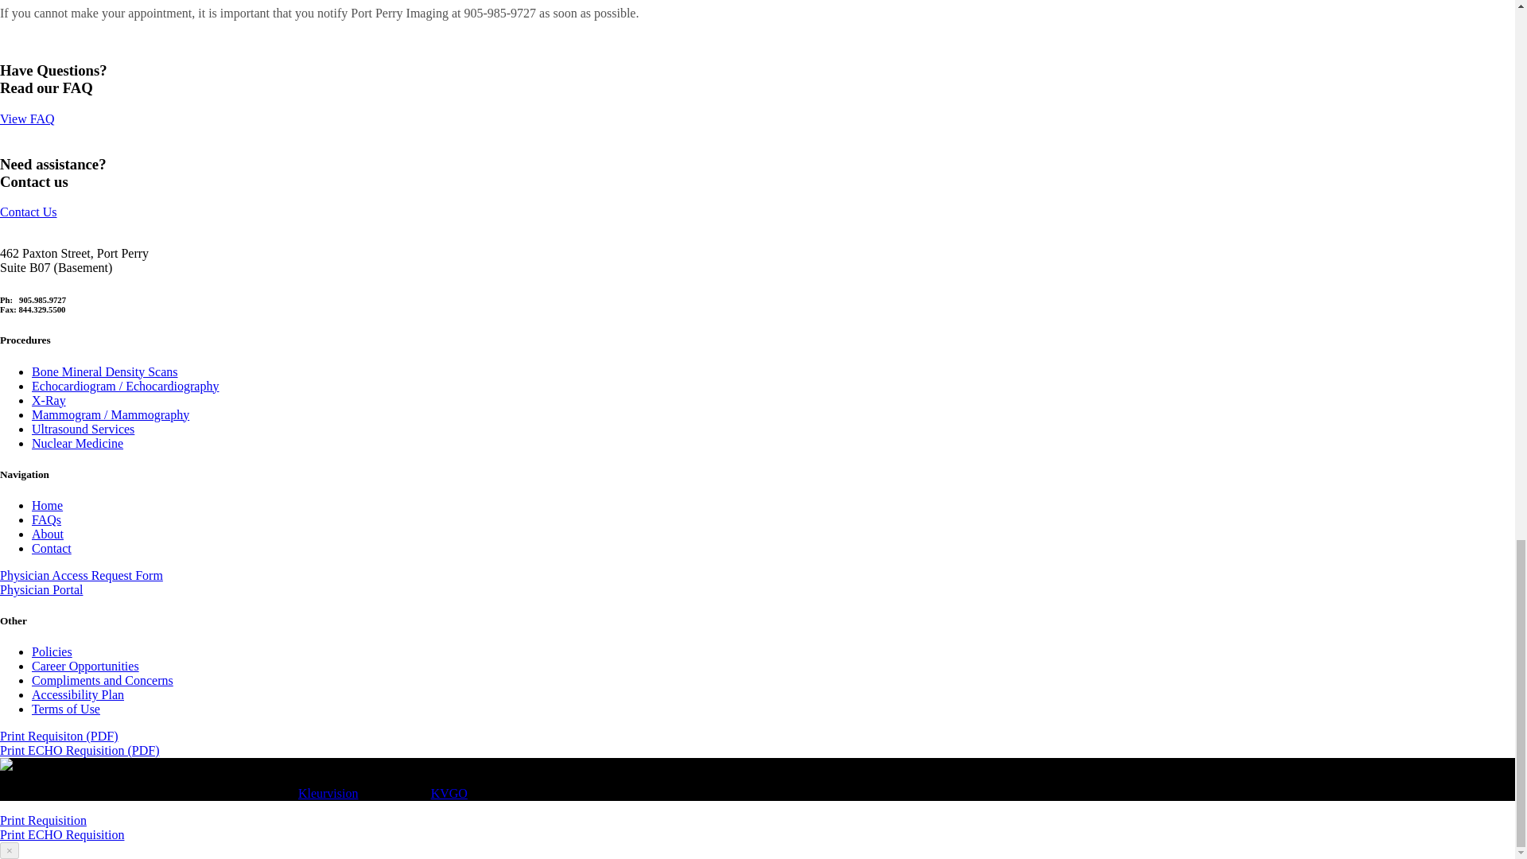 Image resolution: width=1527 pixels, height=859 pixels. What do you see at coordinates (6, 766) in the screenshot?
I see `No more DIY digital marketing by KVGO` at bounding box center [6, 766].